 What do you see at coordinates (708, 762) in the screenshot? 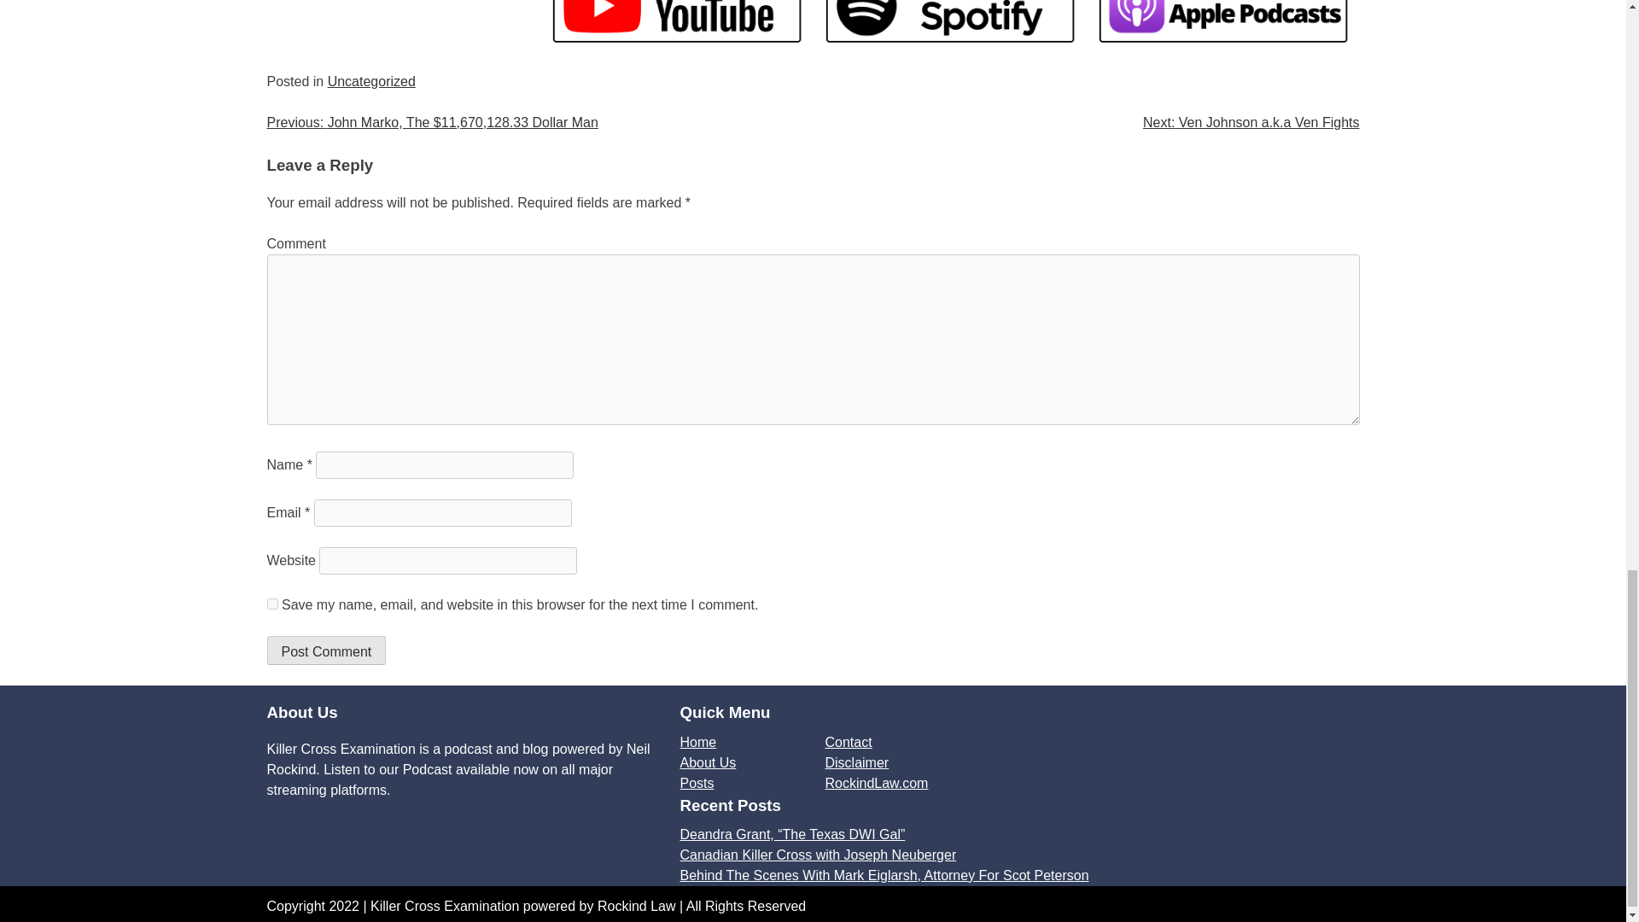
I see `About Us` at bounding box center [708, 762].